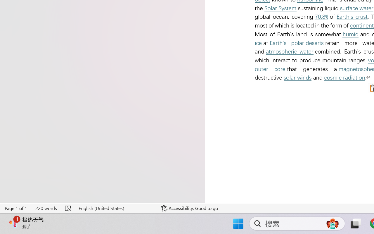 The width and height of the screenshot is (374, 234). What do you see at coordinates (321, 17) in the screenshot?
I see `70.8%` at bounding box center [321, 17].